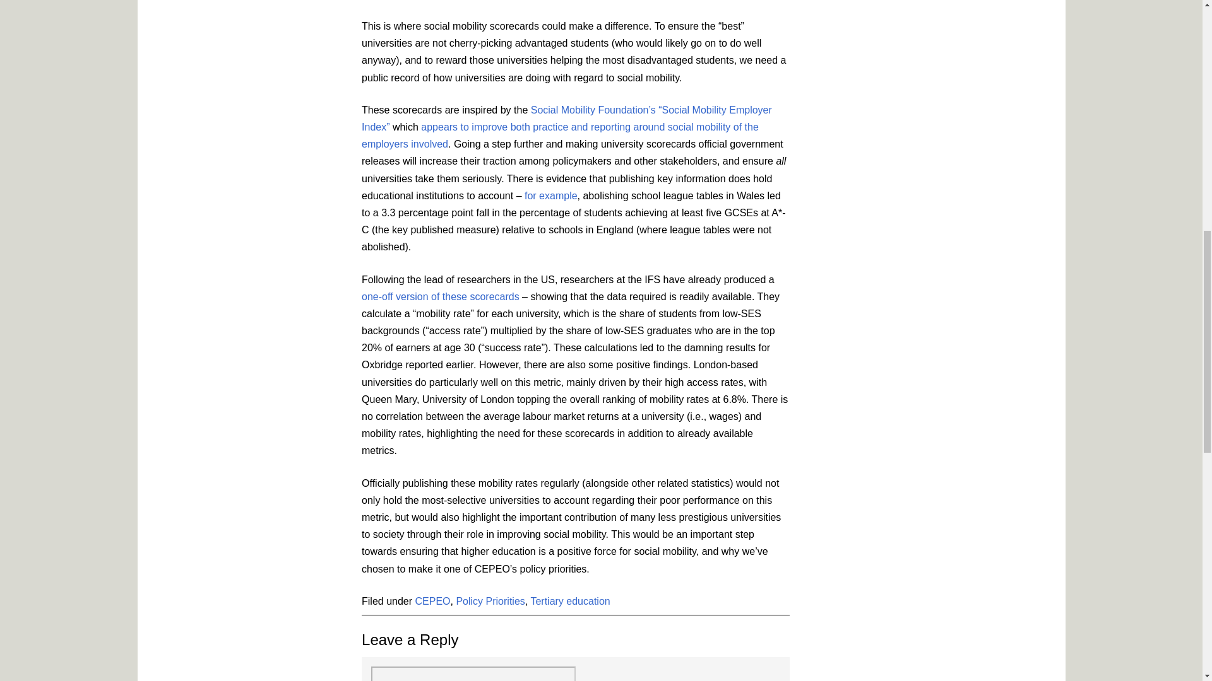  Describe the element at coordinates (569, 602) in the screenshot. I see `Tertiary education` at that location.